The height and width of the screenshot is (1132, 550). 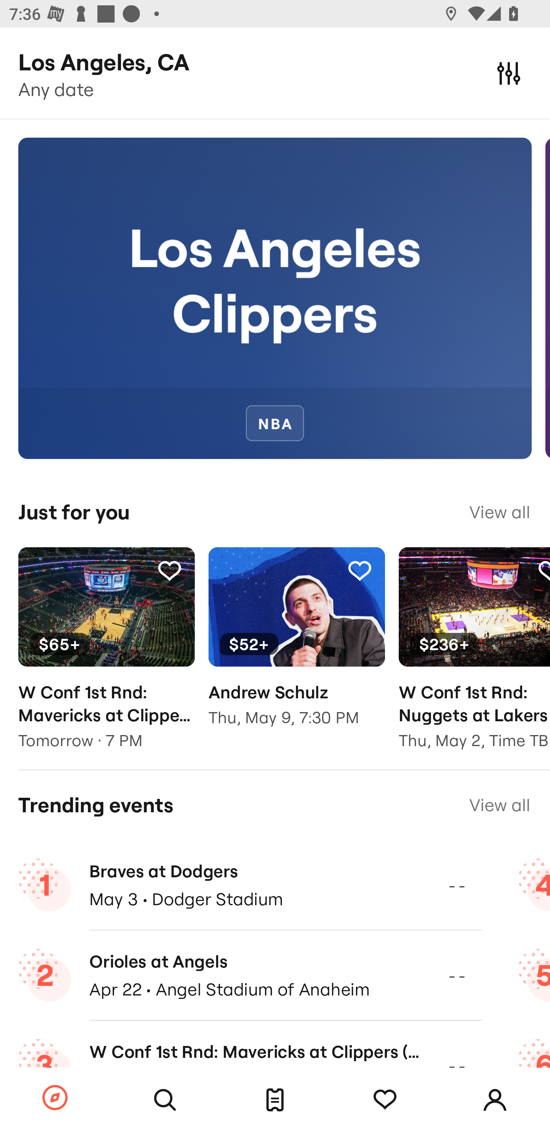 What do you see at coordinates (509, 73) in the screenshot?
I see `Filters` at bounding box center [509, 73].